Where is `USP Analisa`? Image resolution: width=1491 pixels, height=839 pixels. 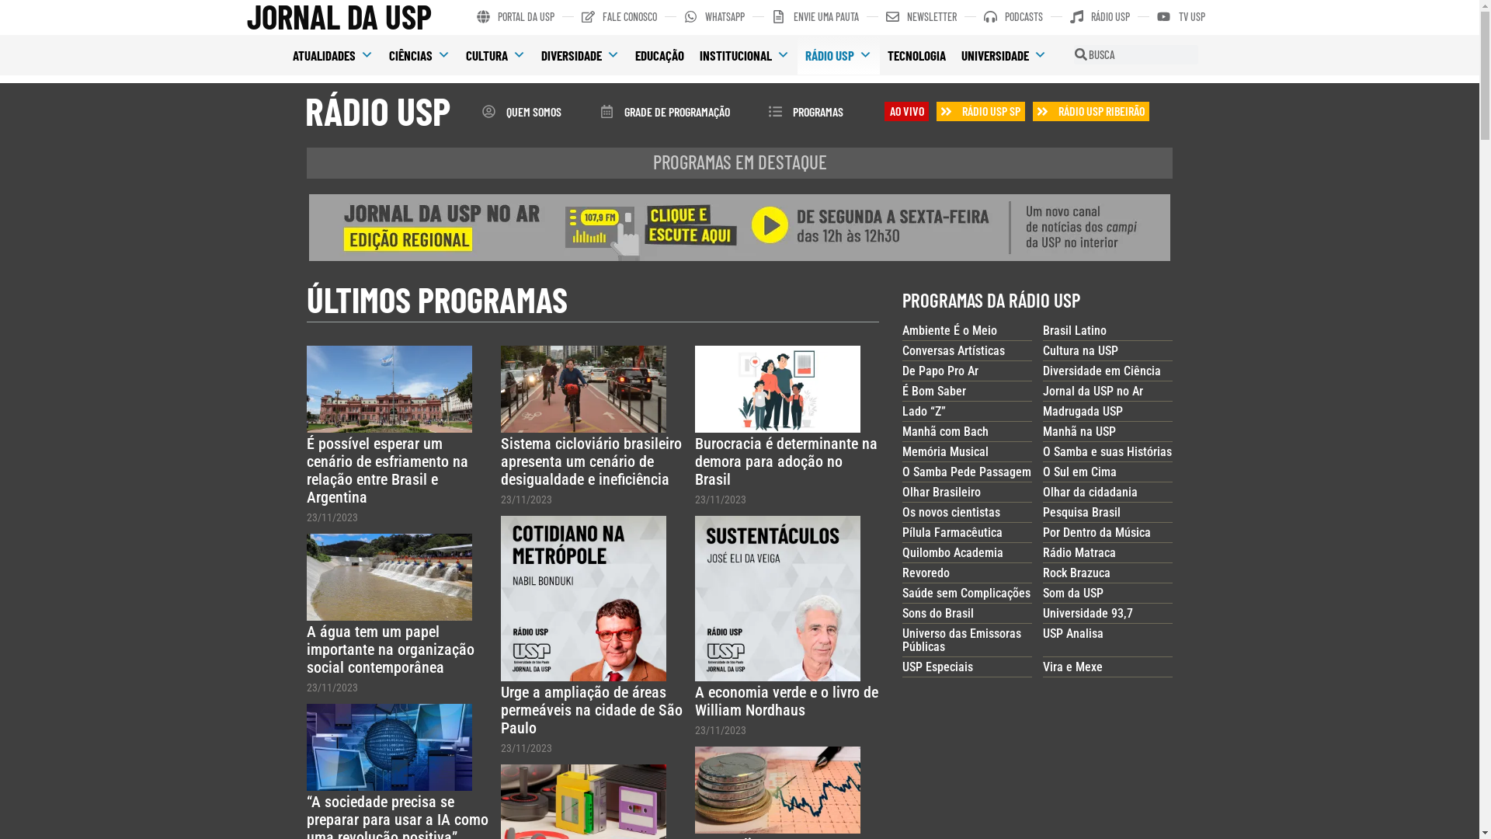
USP Analisa is located at coordinates (1073, 634).